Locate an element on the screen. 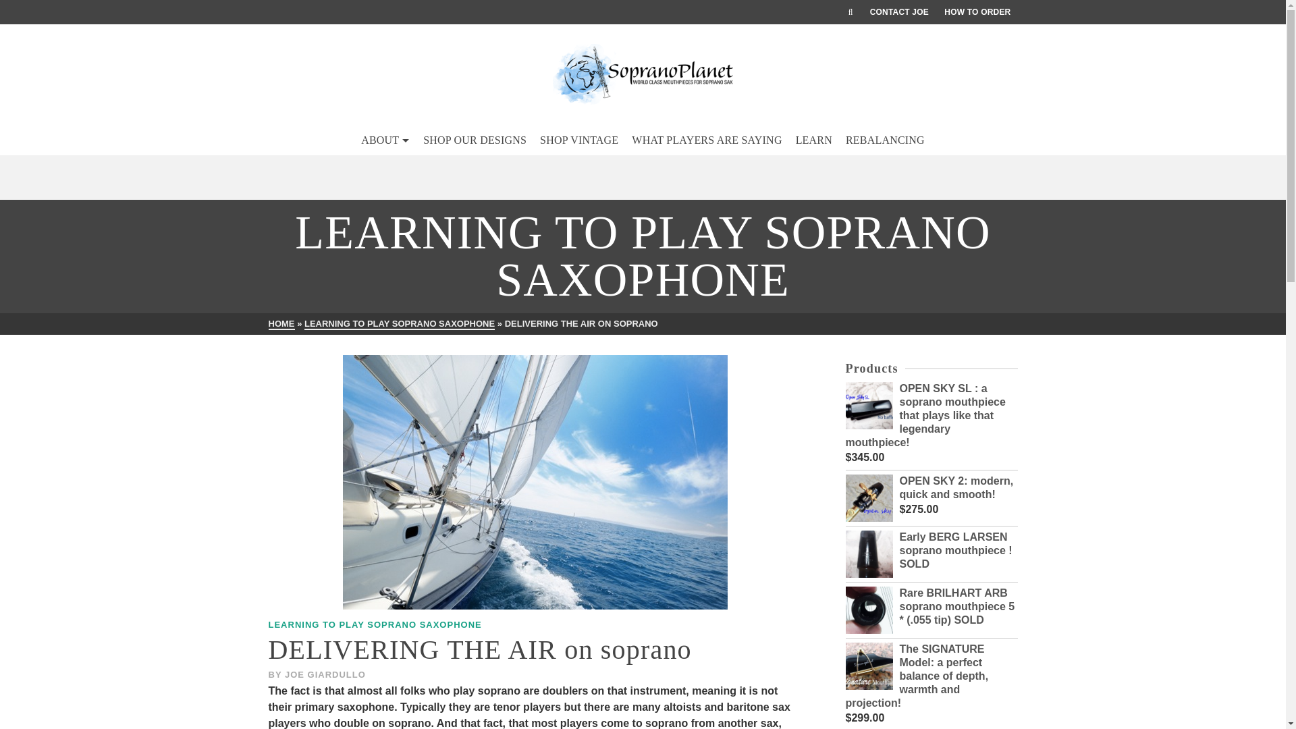  REBALANCING is located at coordinates (885, 140).